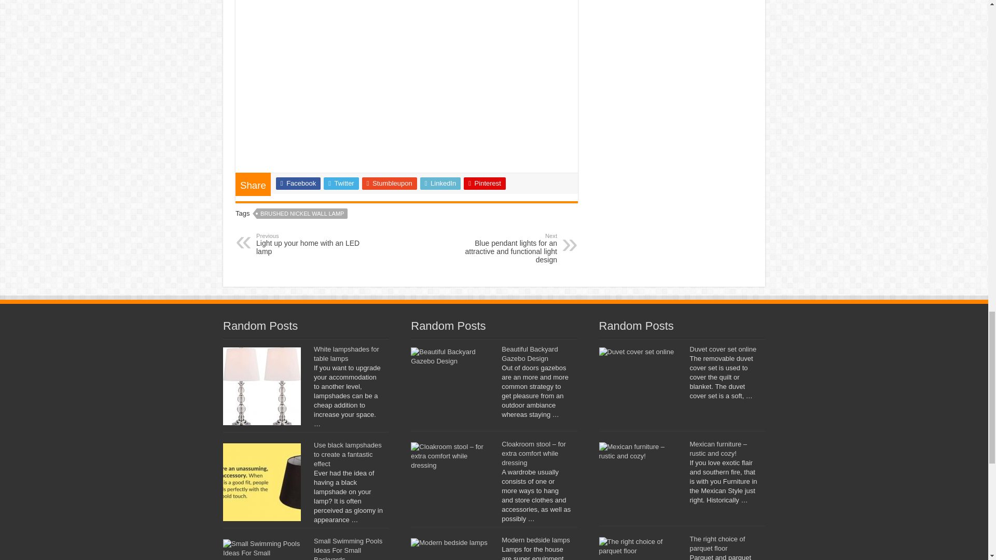 The height and width of the screenshot is (560, 996). What do you see at coordinates (390, 184) in the screenshot?
I see `Stumbleupon` at bounding box center [390, 184].